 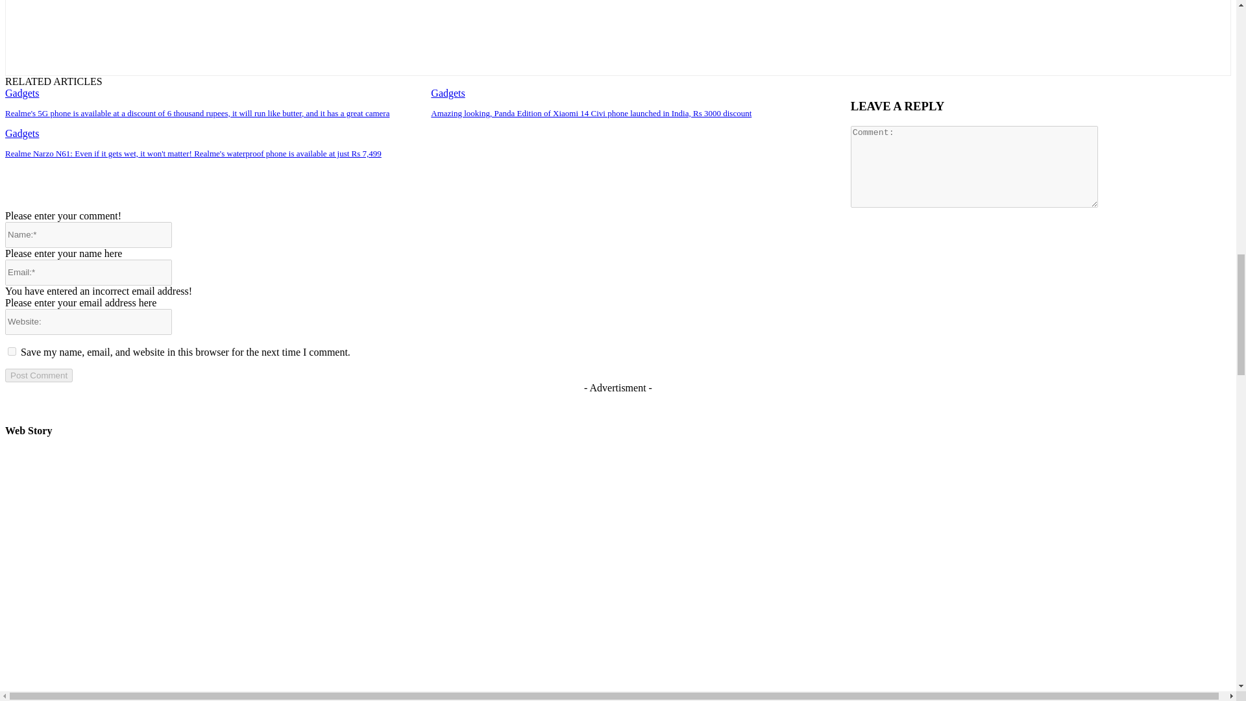 What do you see at coordinates (38, 375) in the screenshot?
I see `Post Comment` at bounding box center [38, 375].